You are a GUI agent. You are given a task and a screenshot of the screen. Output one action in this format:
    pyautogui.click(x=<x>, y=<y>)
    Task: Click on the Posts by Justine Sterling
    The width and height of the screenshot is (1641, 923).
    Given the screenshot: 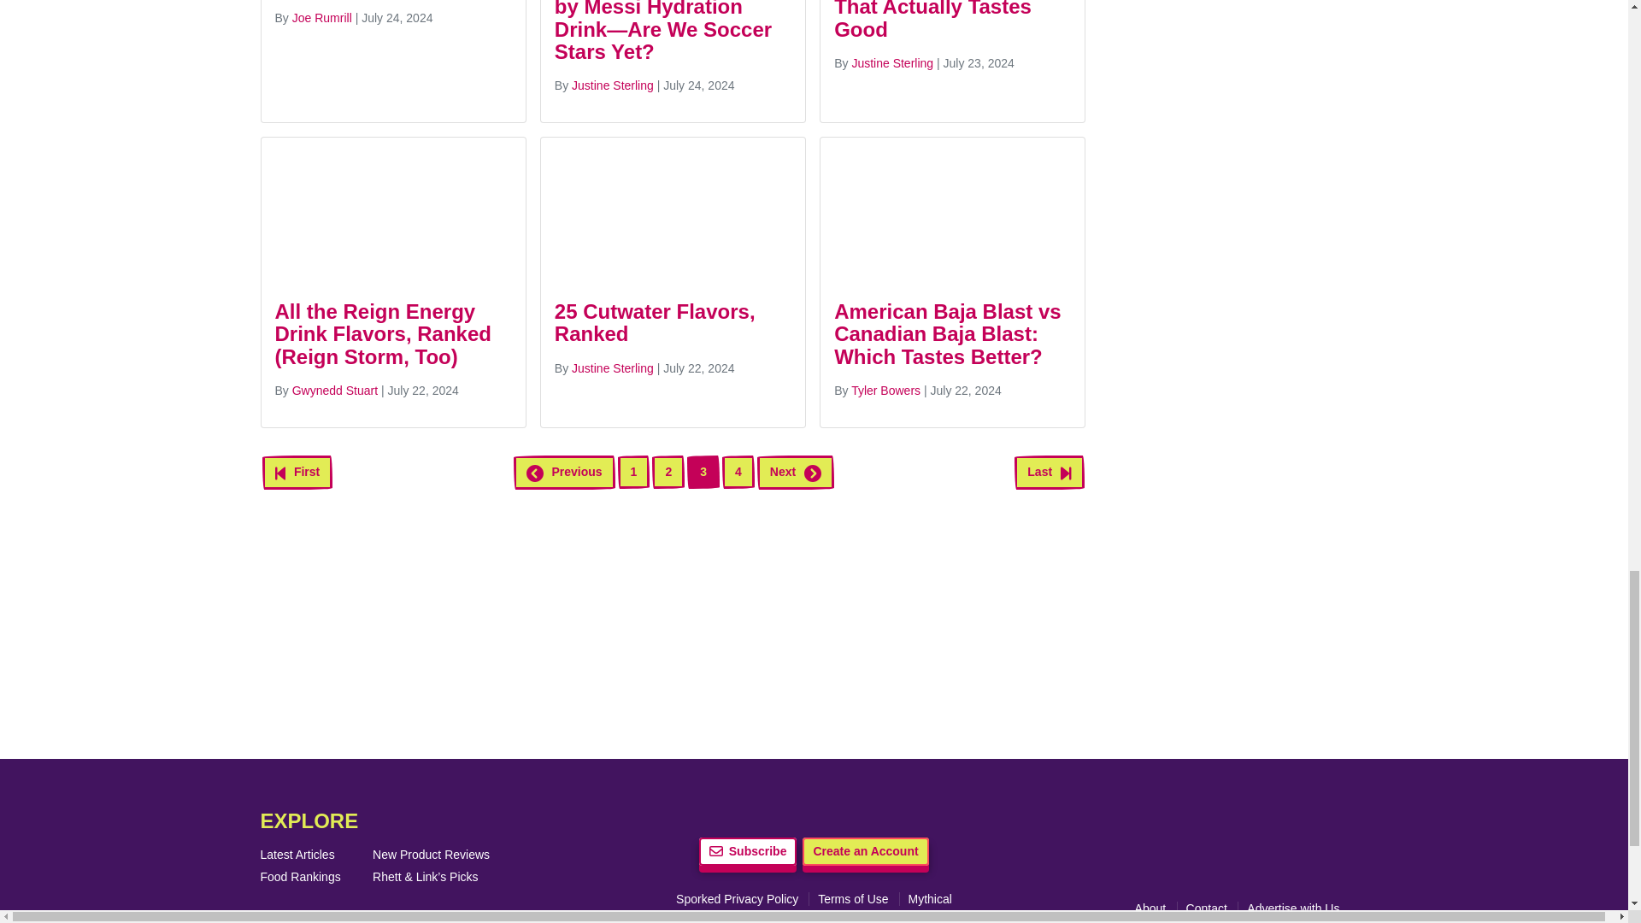 What is the action you would take?
    pyautogui.click(x=892, y=63)
    